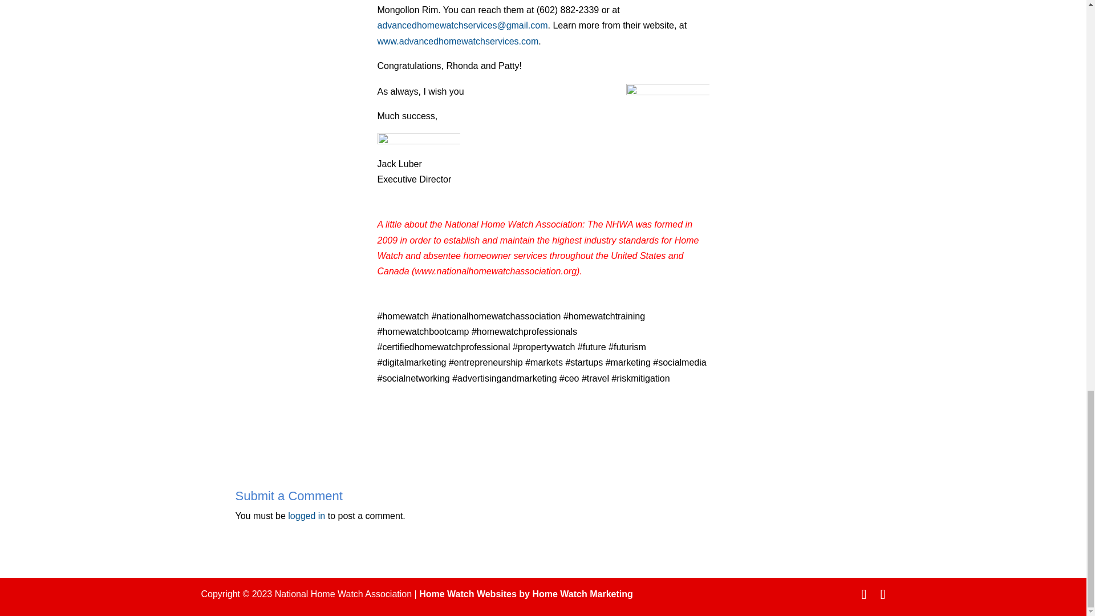  What do you see at coordinates (458, 41) in the screenshot?
I see `www.advancedhomewatchservices.com` at bounding box center [458, 41].